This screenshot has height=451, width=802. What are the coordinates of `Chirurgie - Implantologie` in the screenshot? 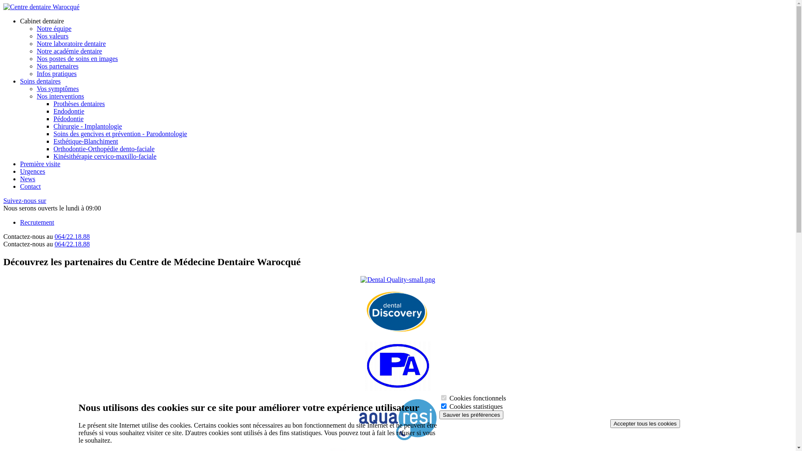 It's located at (88, 126).